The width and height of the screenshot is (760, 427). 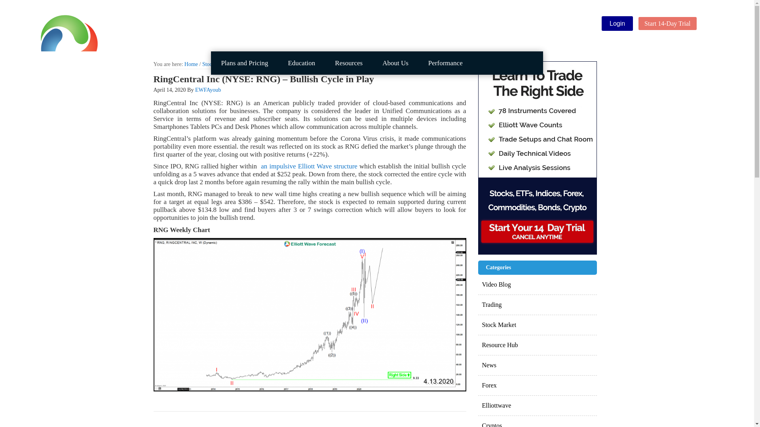 What do you see at coordinates (446, 63) in the screenshot?
I see `Performance` at bounding box center [446, 63].